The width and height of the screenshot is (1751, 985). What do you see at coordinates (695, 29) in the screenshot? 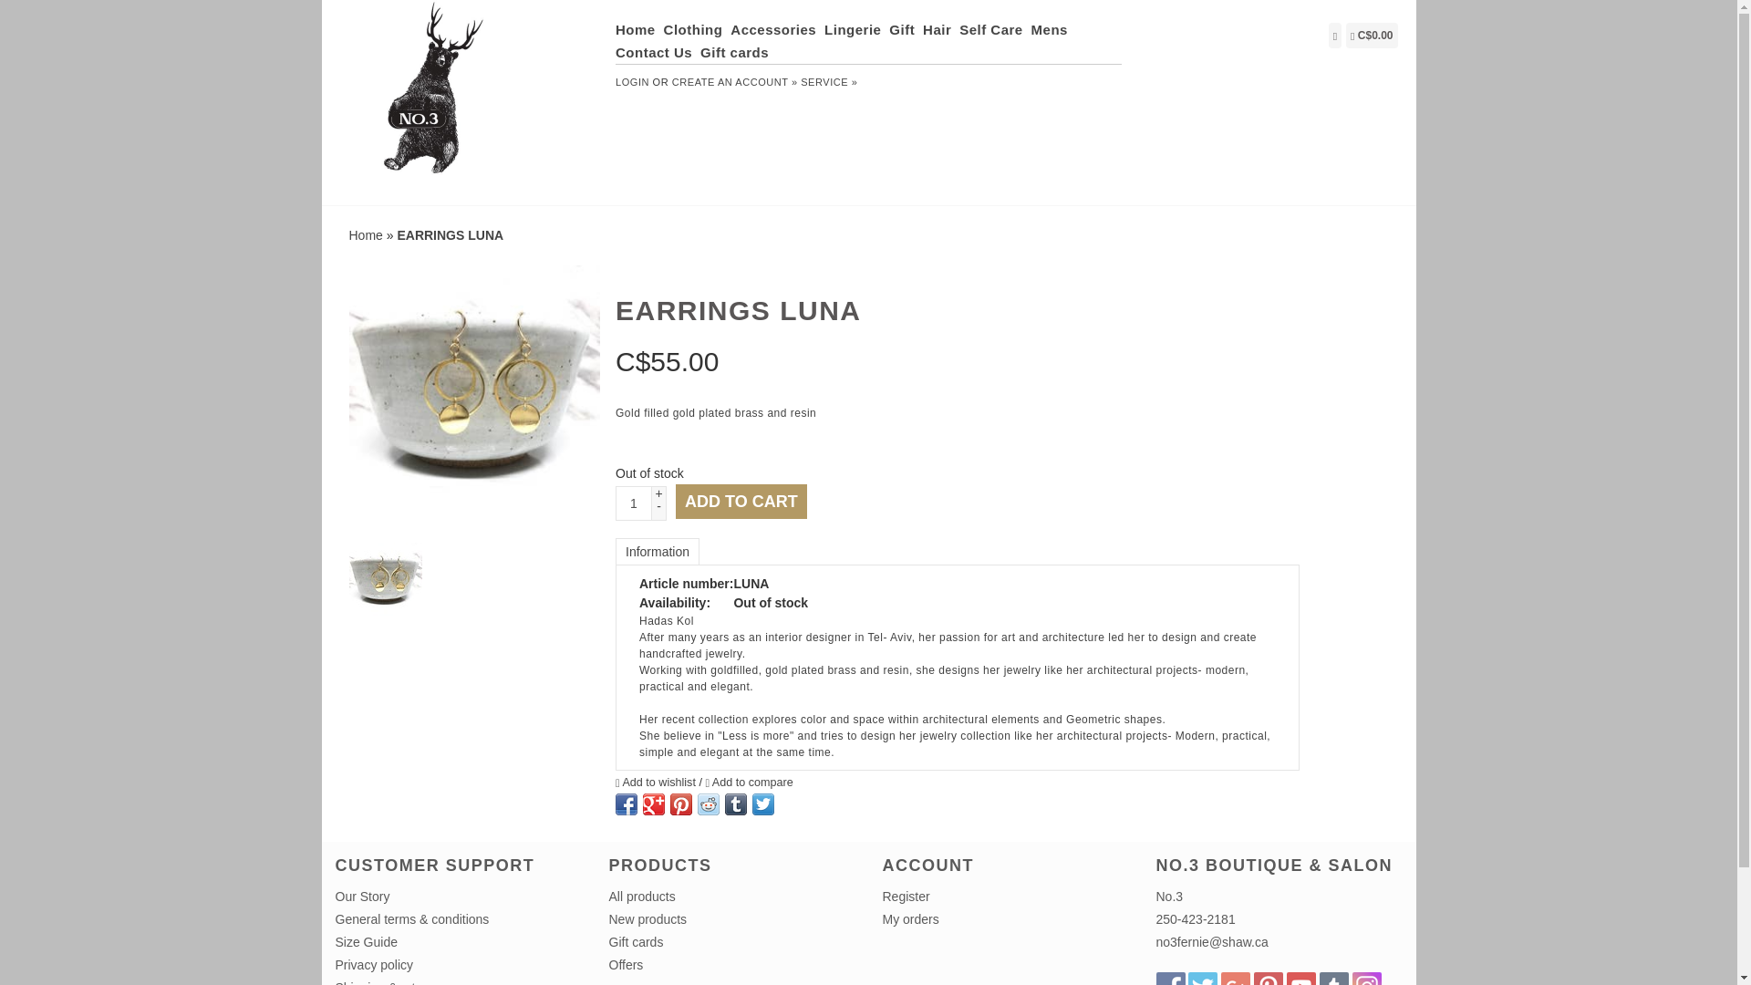
I see `Clothing` at bounding box center [695, 29].